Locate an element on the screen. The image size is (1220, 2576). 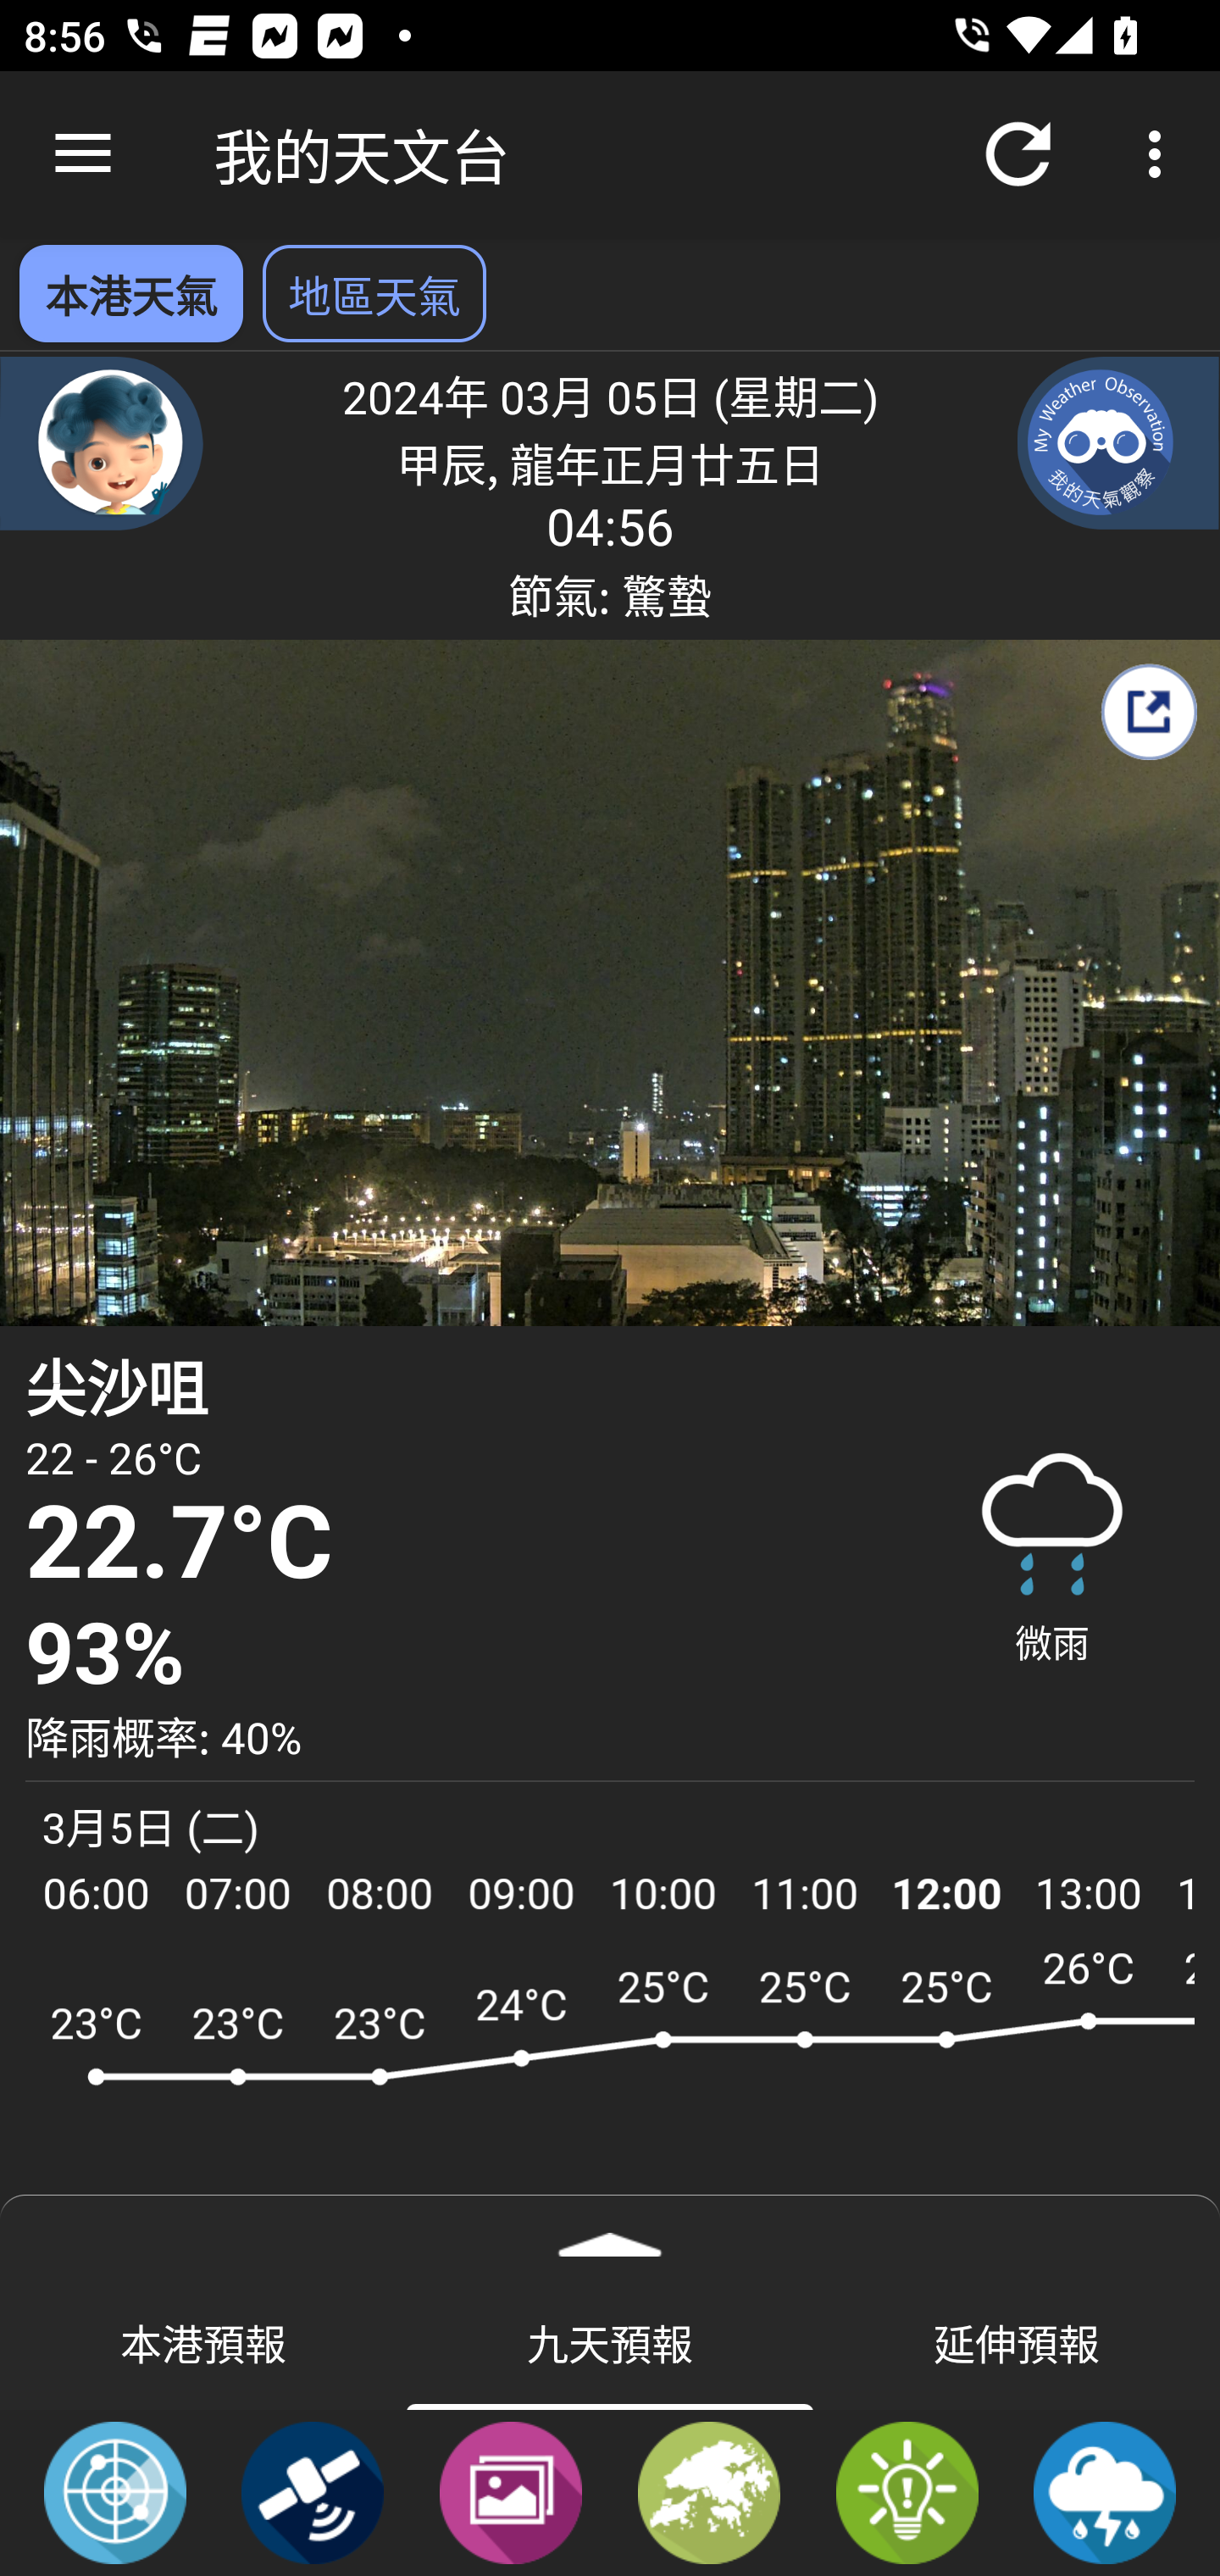
展開 is located at coordinates (610, 2234).